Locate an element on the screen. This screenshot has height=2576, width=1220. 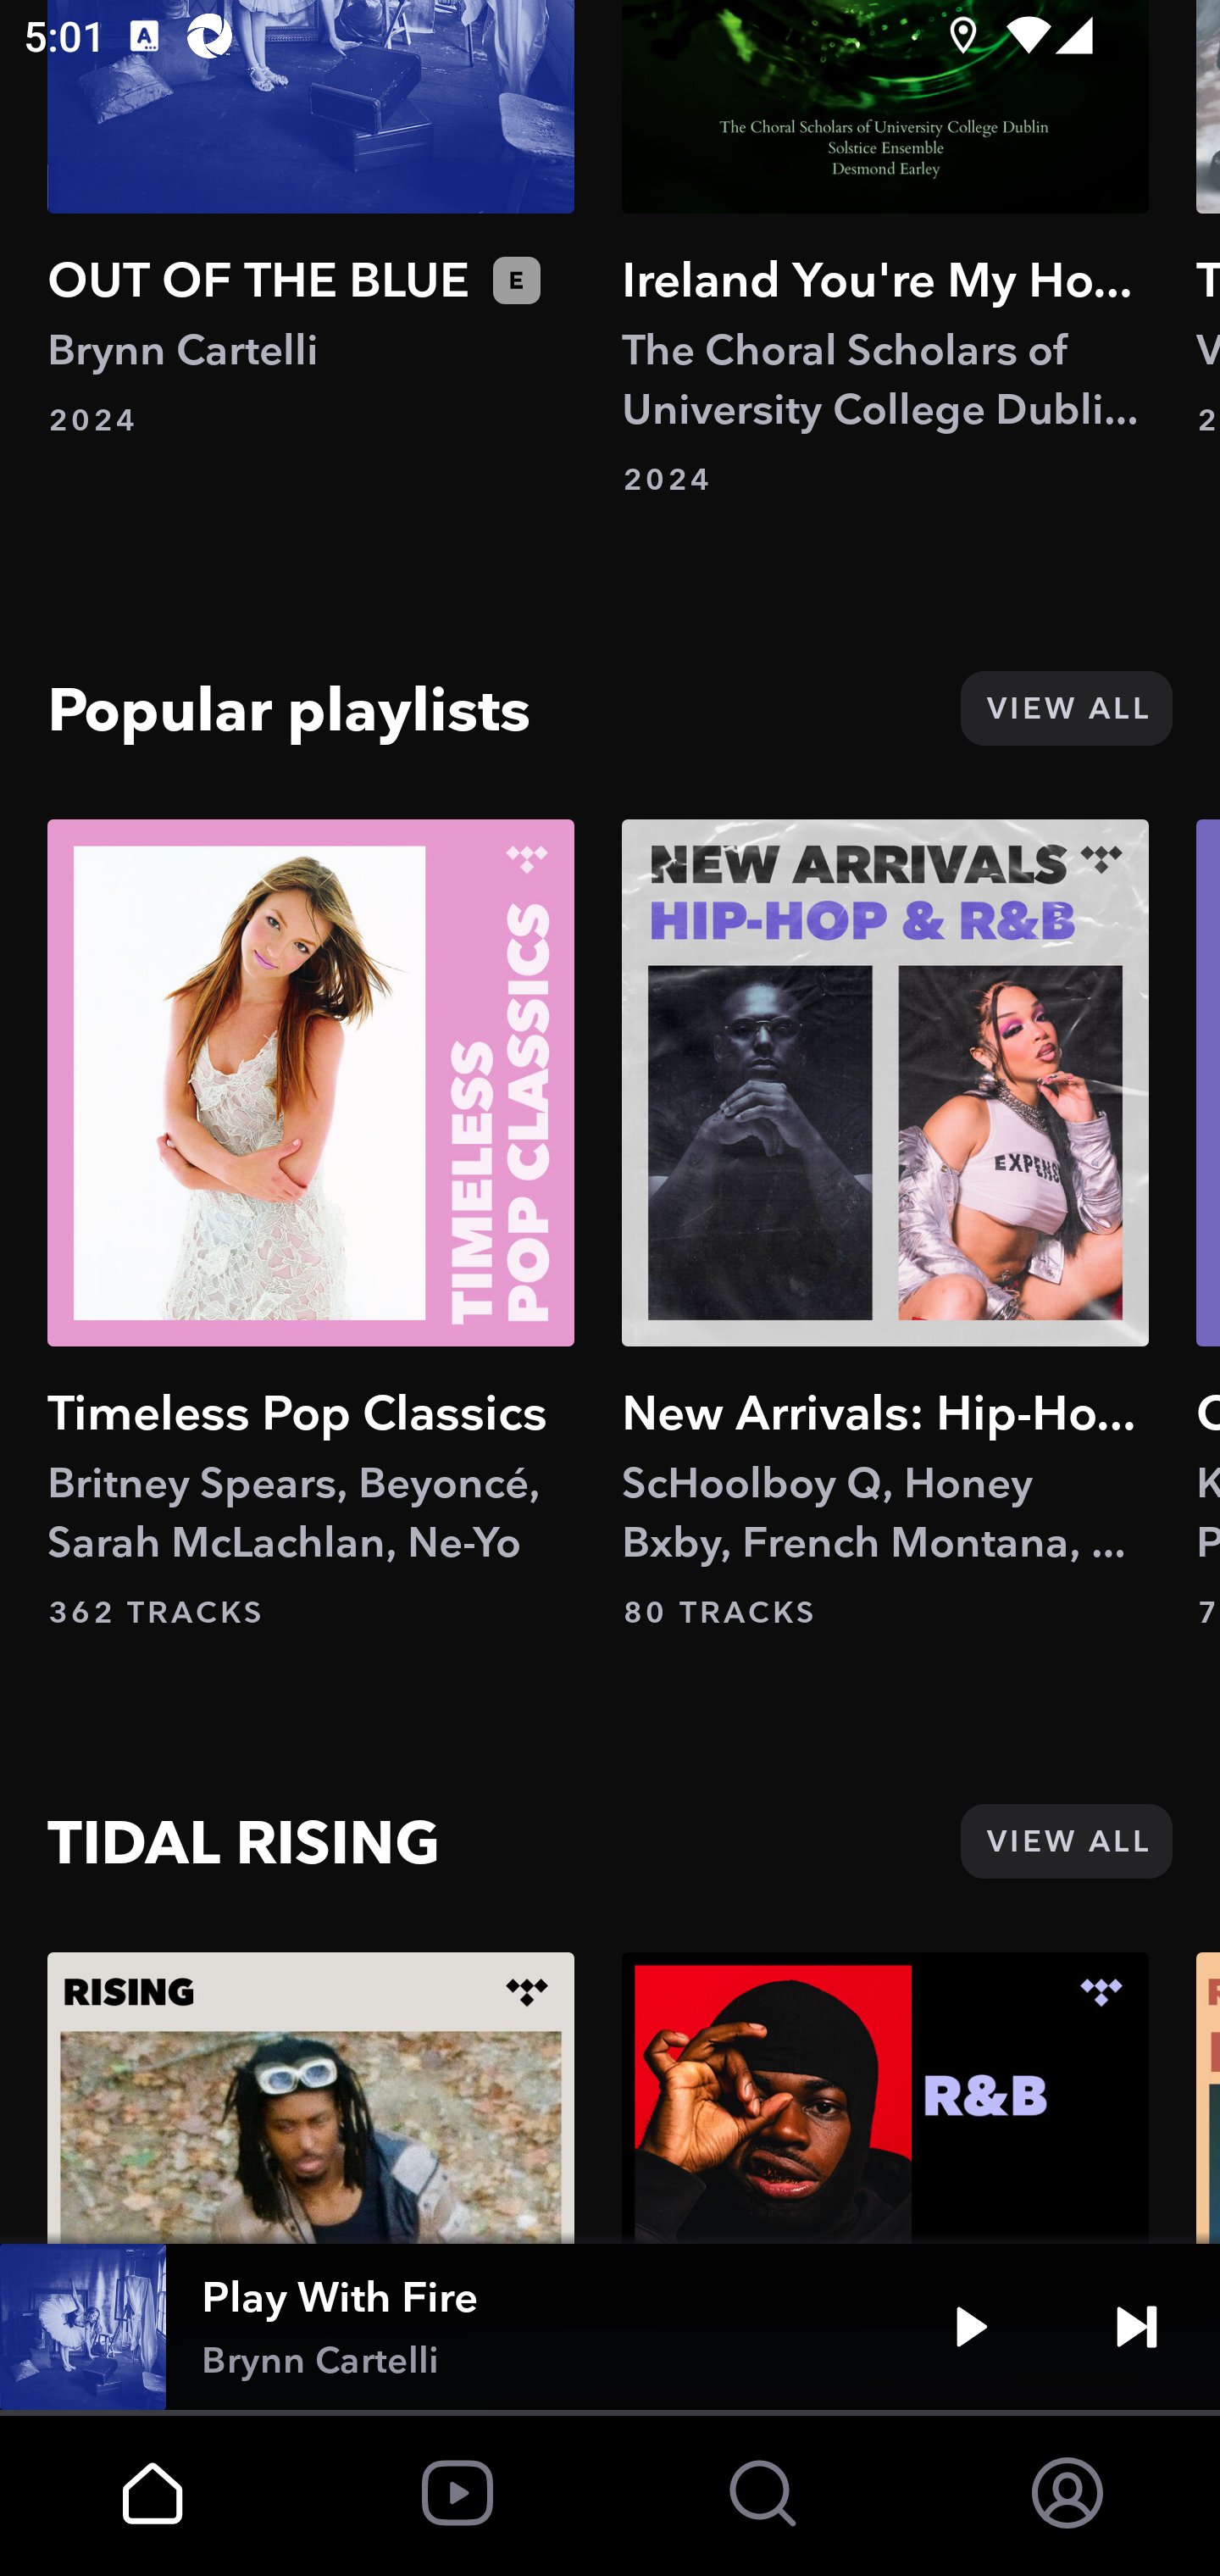
VIEW ALL is located at coordinates (1066, 708).